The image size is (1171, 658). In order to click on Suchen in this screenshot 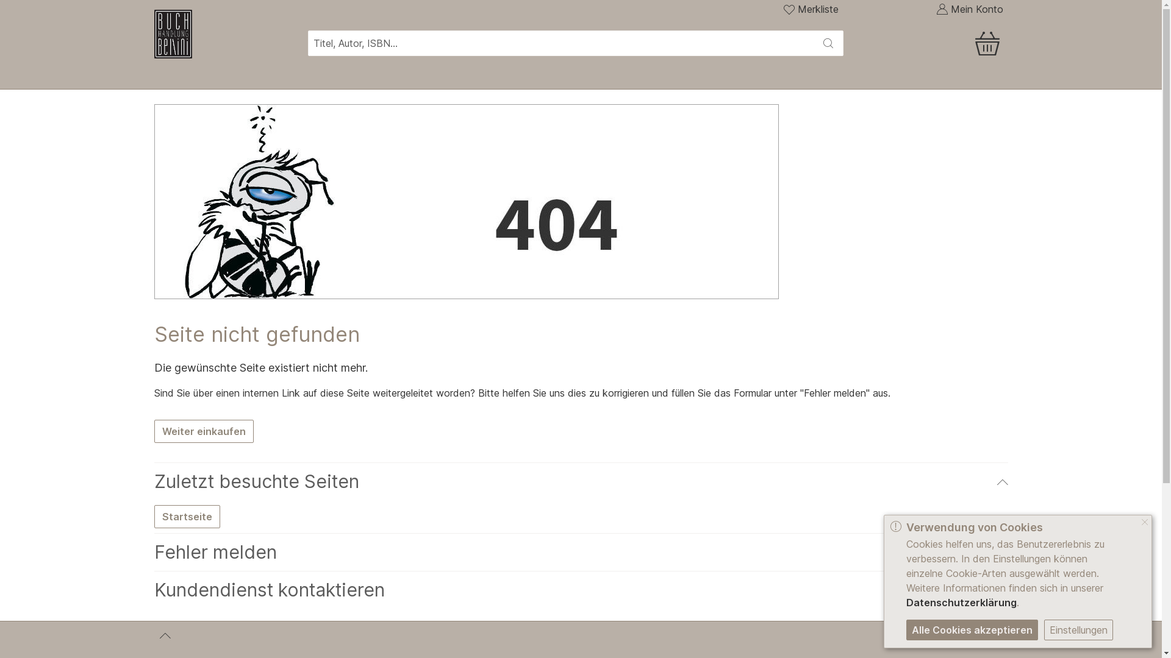, I will do `click(828, 43)`.